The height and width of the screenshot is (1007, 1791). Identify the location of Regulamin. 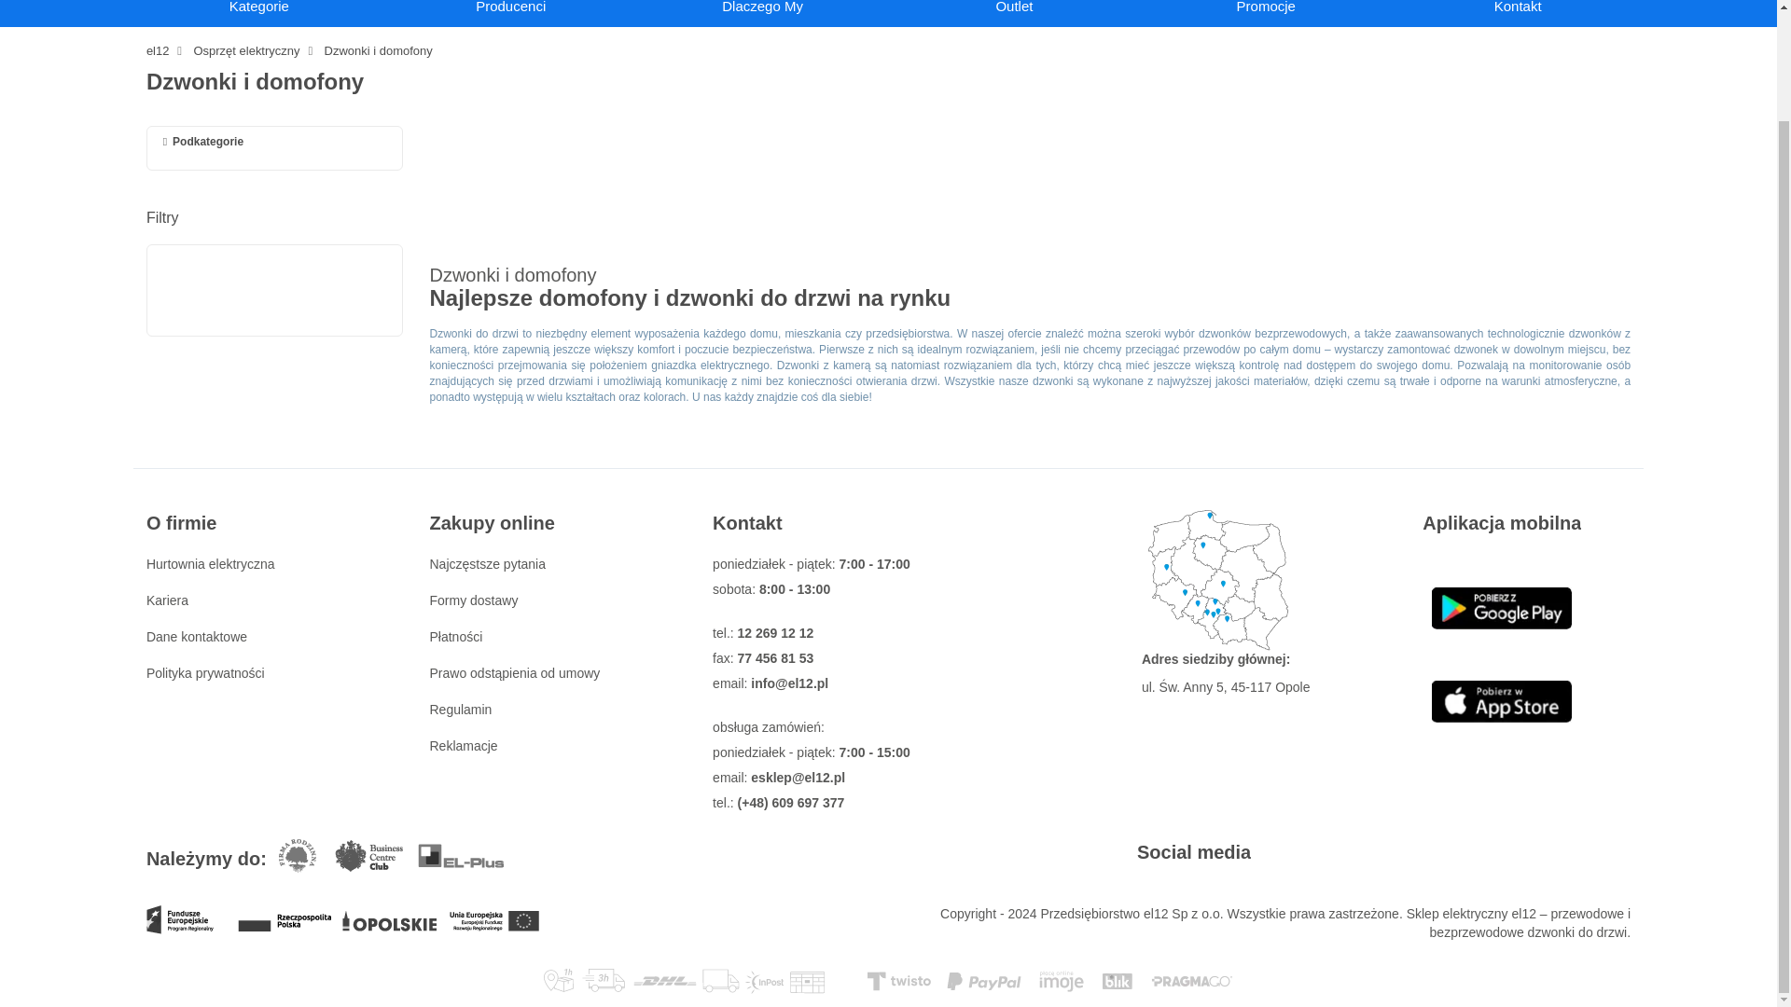
(460, 709).